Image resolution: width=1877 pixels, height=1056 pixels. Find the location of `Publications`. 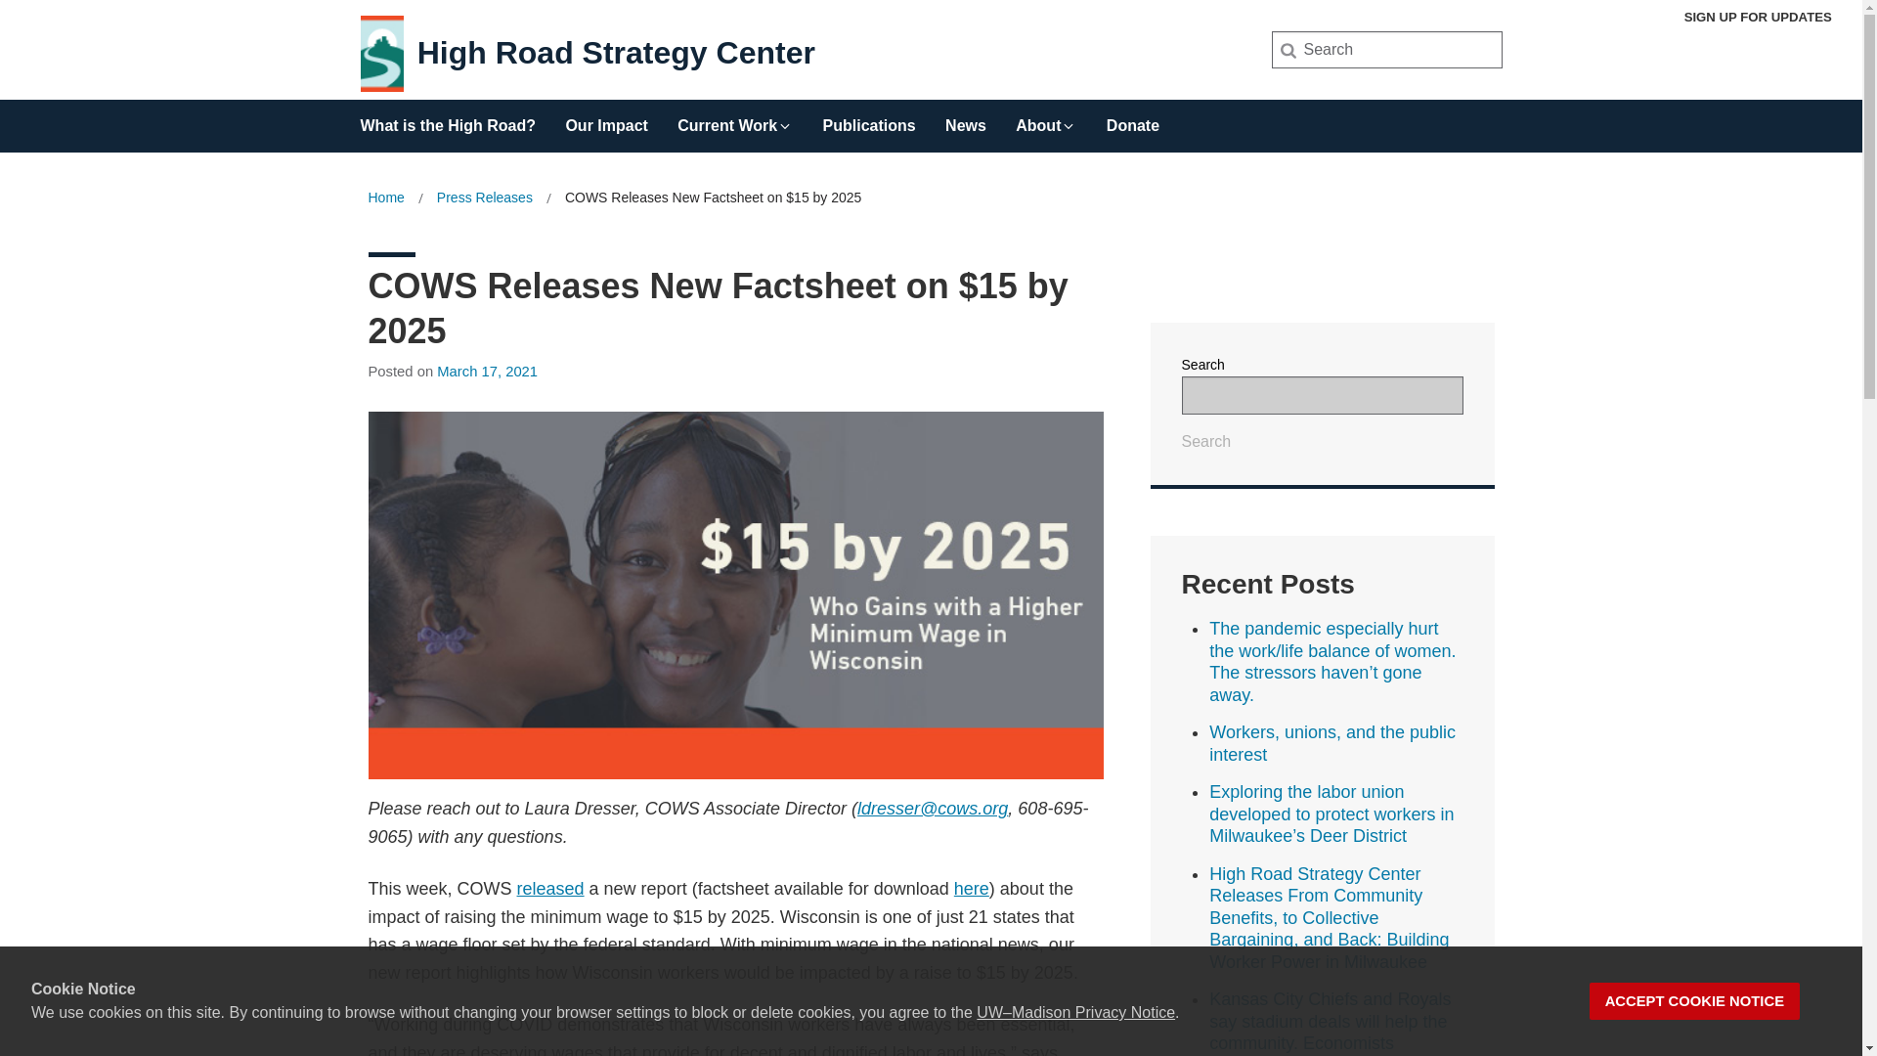

Publications is located at coordinates (869, 119).